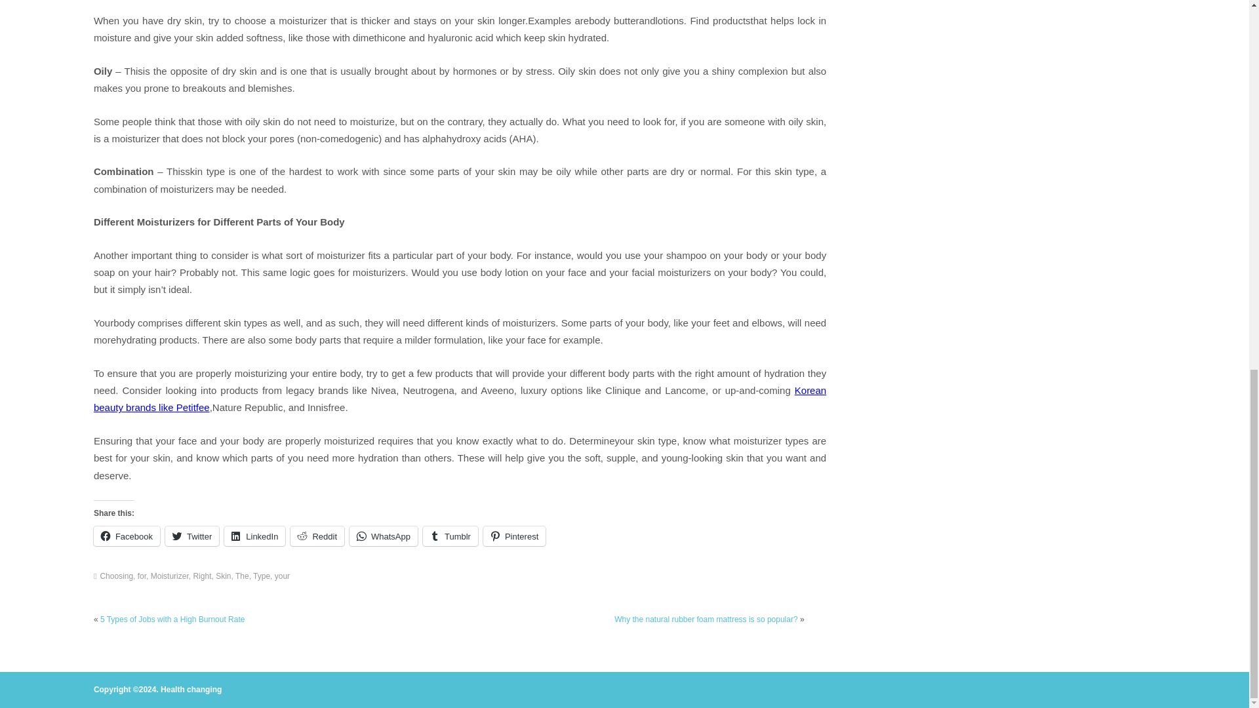  I want to click on Click to share on LinkedIn, so click(254, 536).